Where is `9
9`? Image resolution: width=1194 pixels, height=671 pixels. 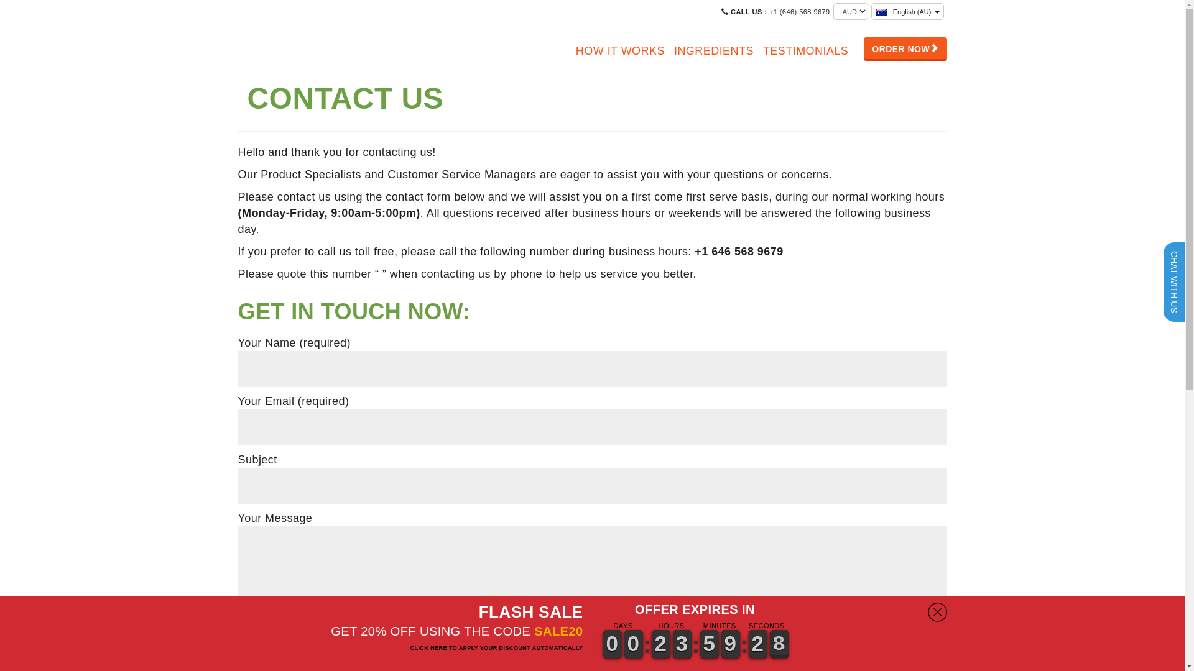 9
9 is located at coordinates (613, 644).